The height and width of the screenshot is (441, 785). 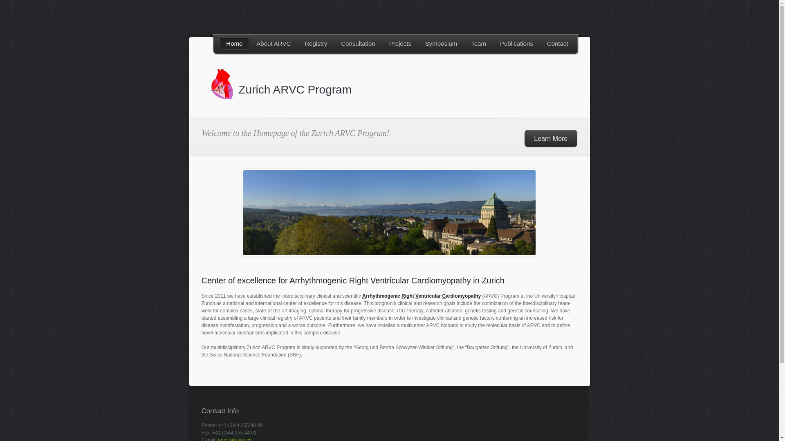 I want to click on Consultation, so click(x=358, y=43).